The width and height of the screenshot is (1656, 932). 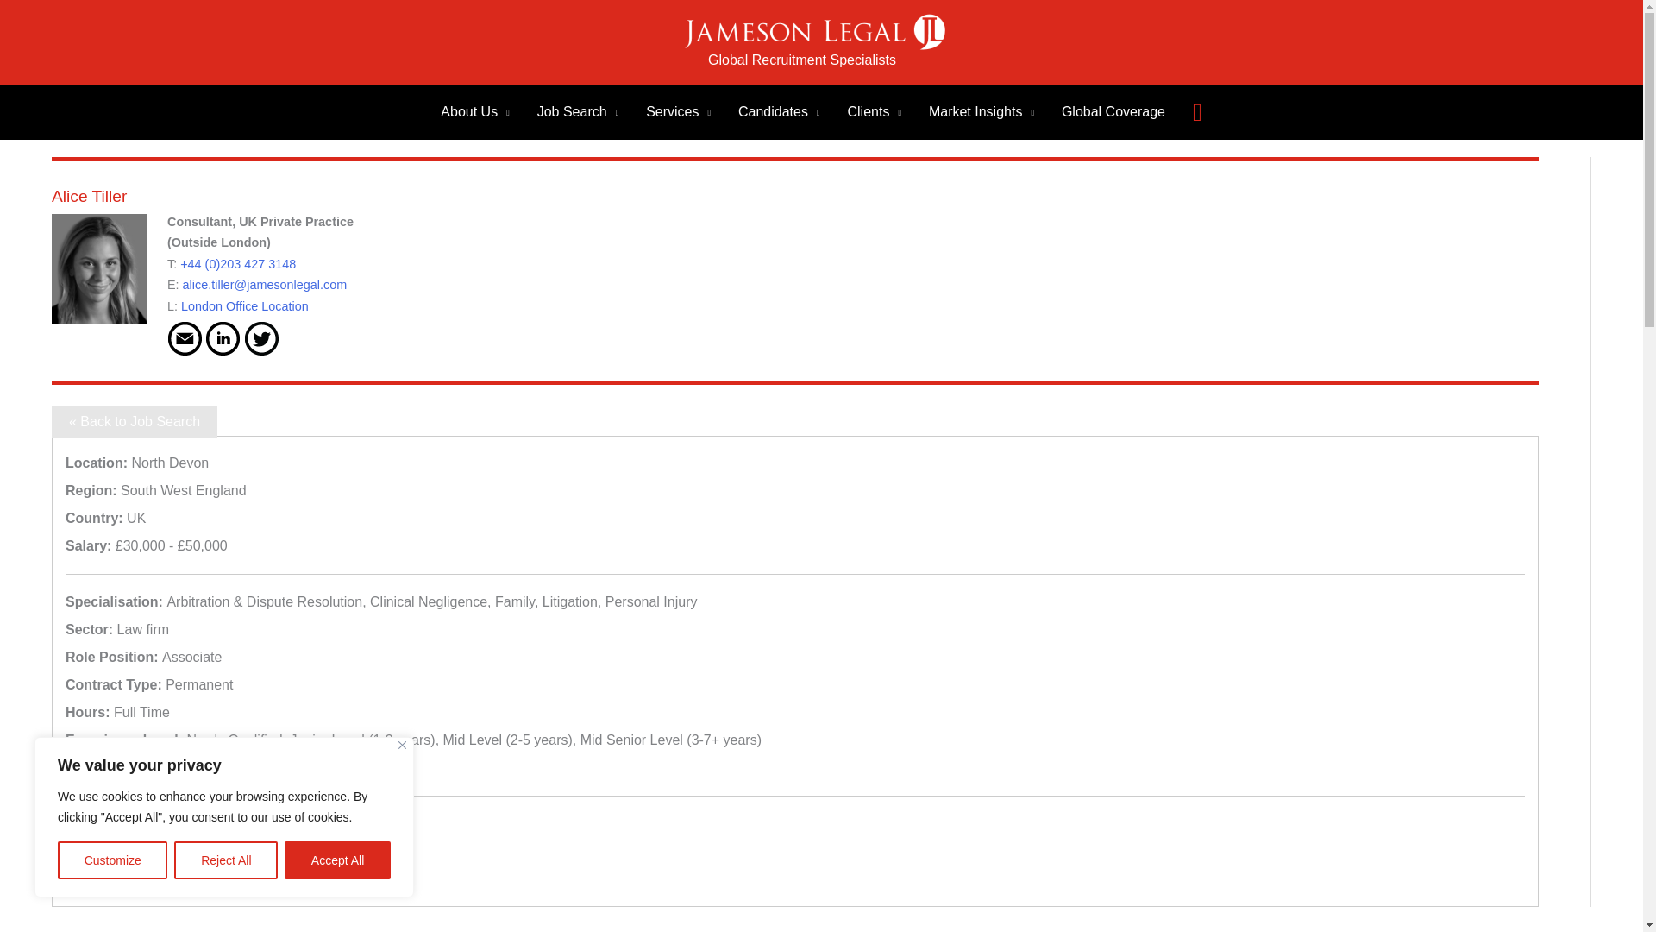 What do you see at coordinates (338, 860) in the screenshot?
I see `Accept All` at bounding box center [338, 860].